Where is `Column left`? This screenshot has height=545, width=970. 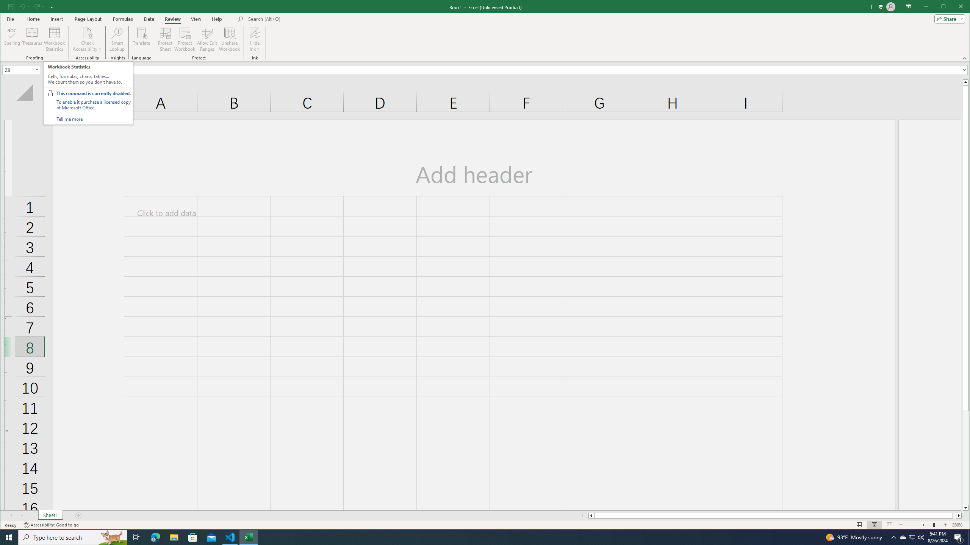 Column left is located at coordinates (912, 537).